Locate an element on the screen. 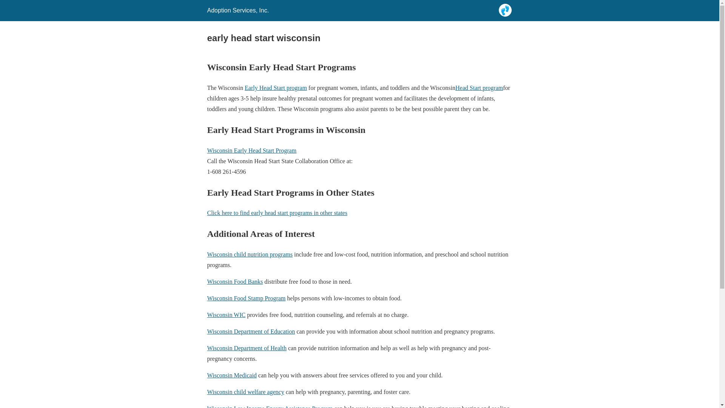 The height and width of the screenshot is (408, 725). Wisconsin Food Banks is located at coordinates (234, 281).